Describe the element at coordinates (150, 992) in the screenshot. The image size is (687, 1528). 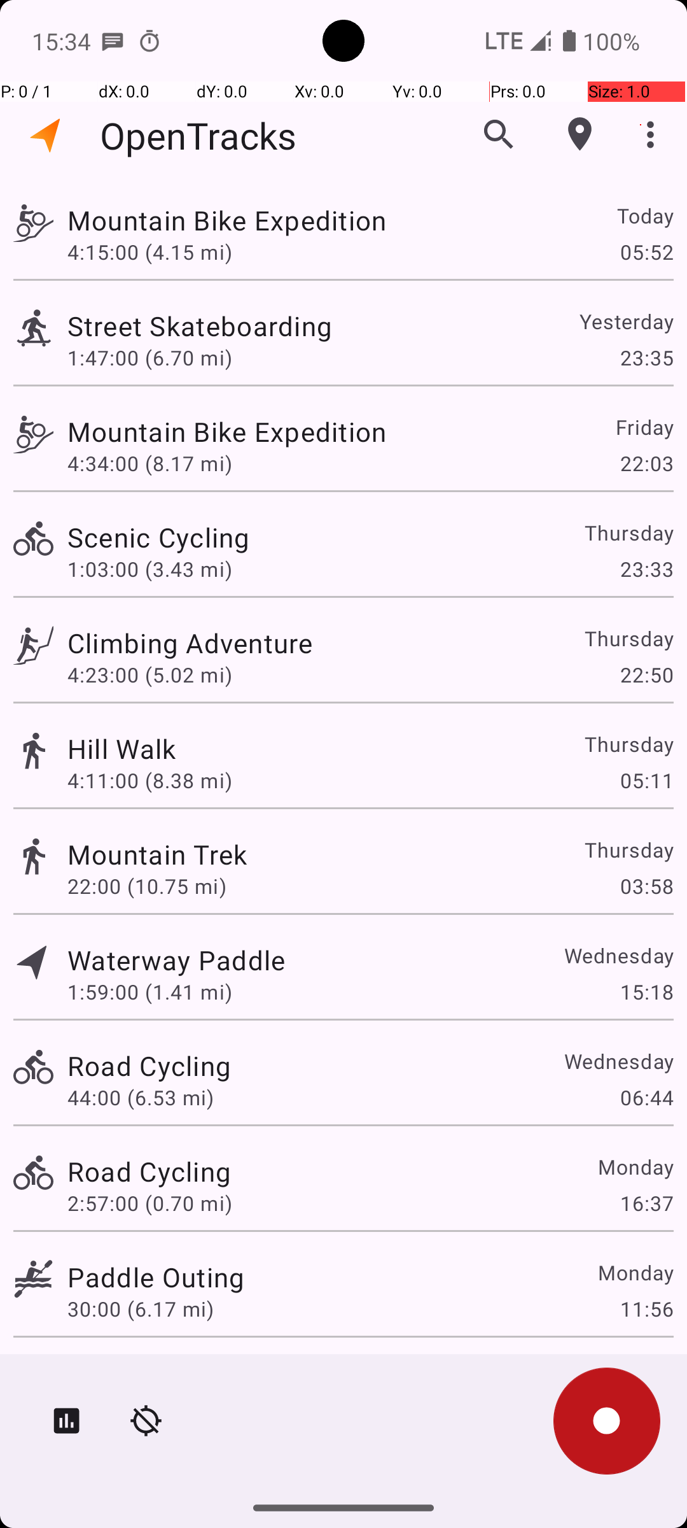
I see `1:59:00 (1.41 mi)` at that location.